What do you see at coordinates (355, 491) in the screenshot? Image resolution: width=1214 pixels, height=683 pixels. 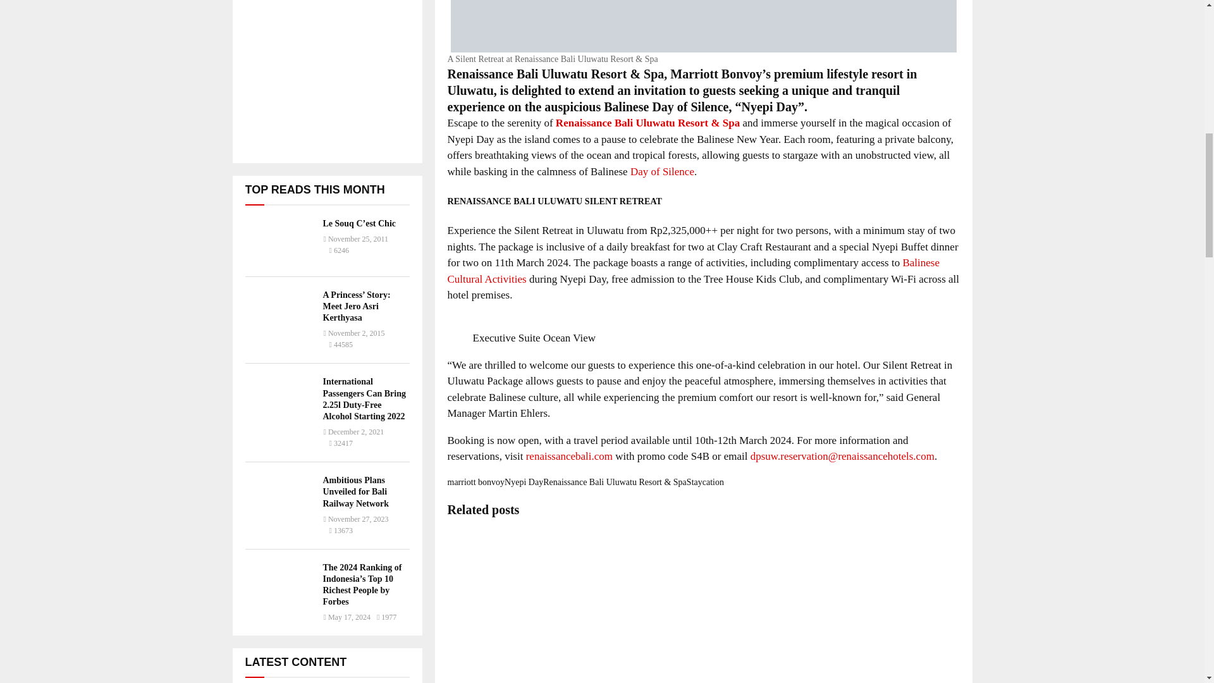 I see ` Ambitious Plans Unveiled for Bali Railway Network ` at bounding box center [355, 491].